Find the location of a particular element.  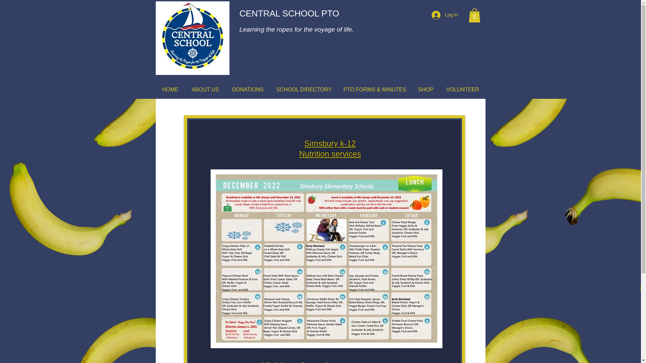

SCHOOL DIRECTORY is located at coordinates (304, 89).